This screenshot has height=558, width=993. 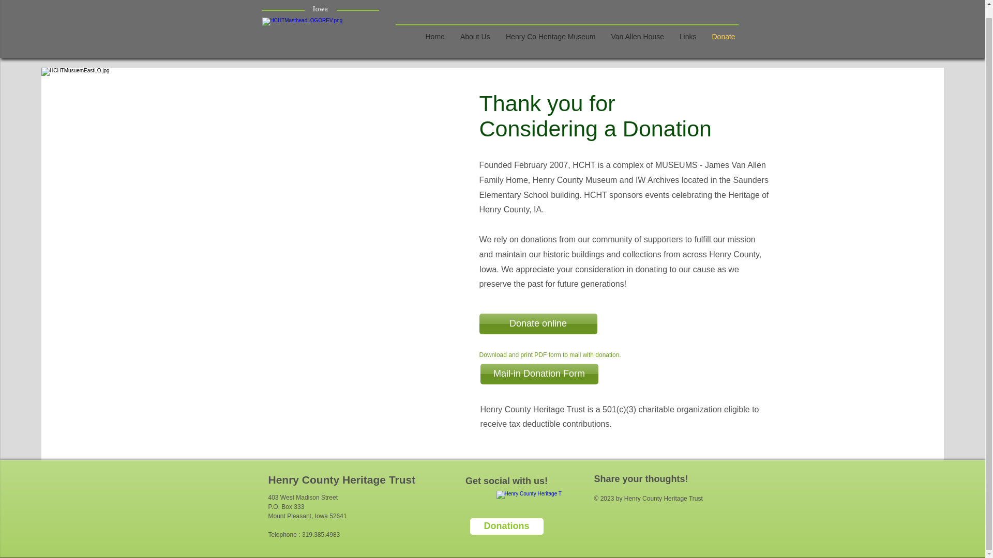 I want to click on About Us, so click(x=474, y=26).